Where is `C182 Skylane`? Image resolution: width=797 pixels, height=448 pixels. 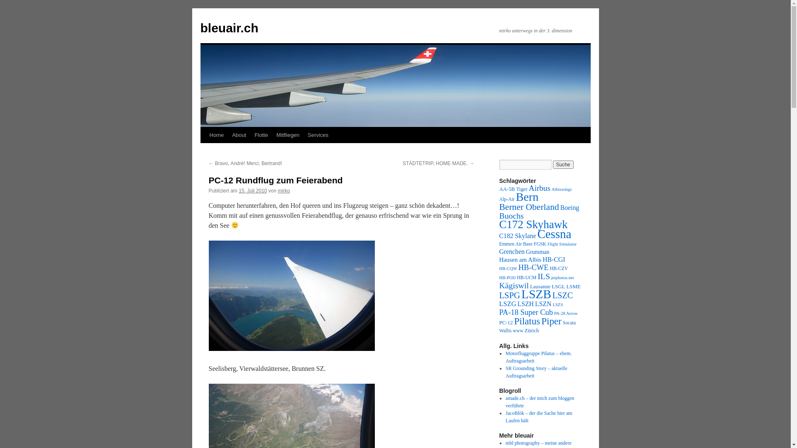 C182 Skylane is located at coordinates (517, 236).